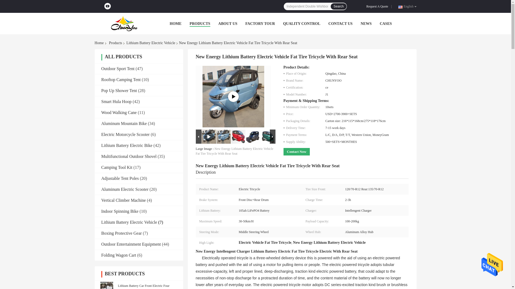  I want to click on FACTORY TOUR, so click(260, 24).